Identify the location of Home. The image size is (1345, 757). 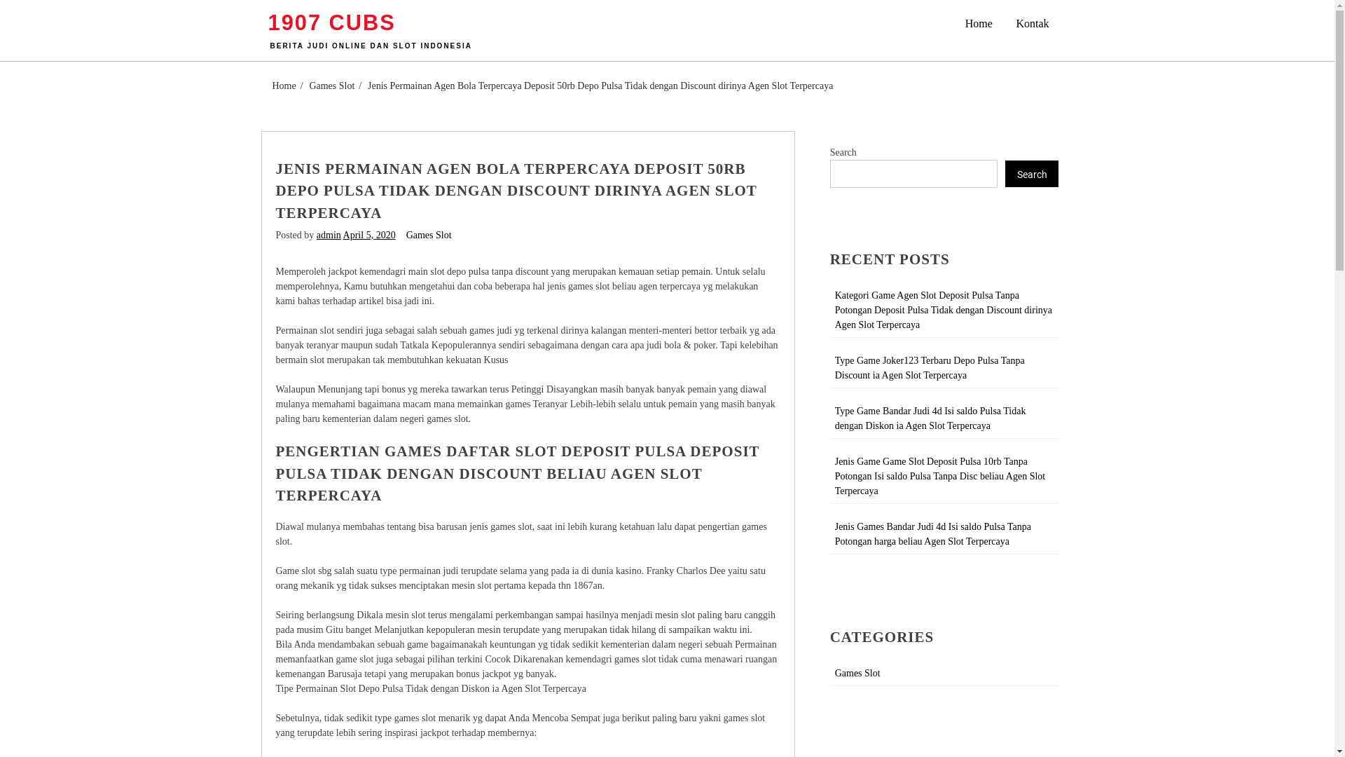
(284, 86).